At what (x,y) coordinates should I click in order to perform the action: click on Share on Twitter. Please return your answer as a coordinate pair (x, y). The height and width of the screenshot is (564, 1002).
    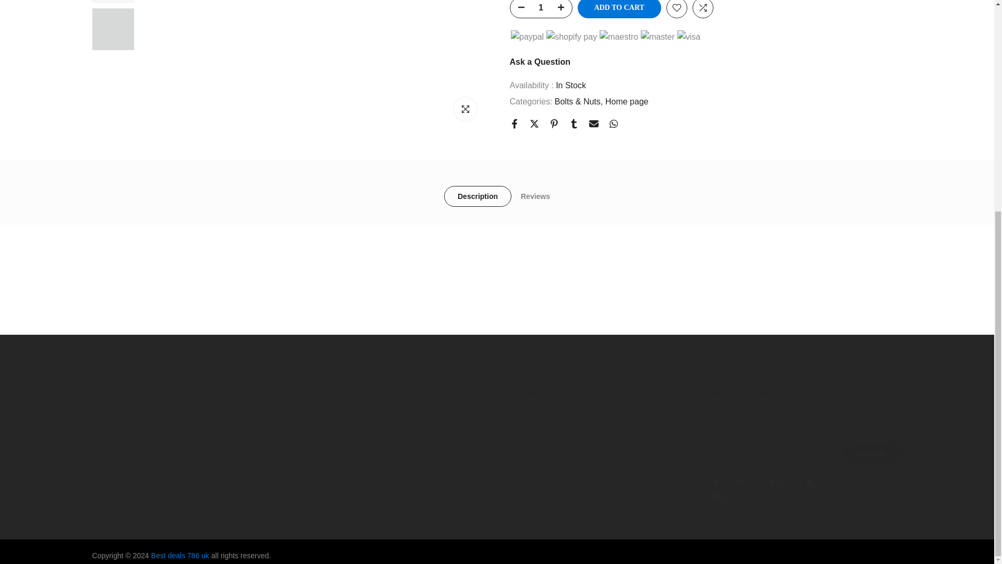
    Looking at the image, I should click on (533, 79).